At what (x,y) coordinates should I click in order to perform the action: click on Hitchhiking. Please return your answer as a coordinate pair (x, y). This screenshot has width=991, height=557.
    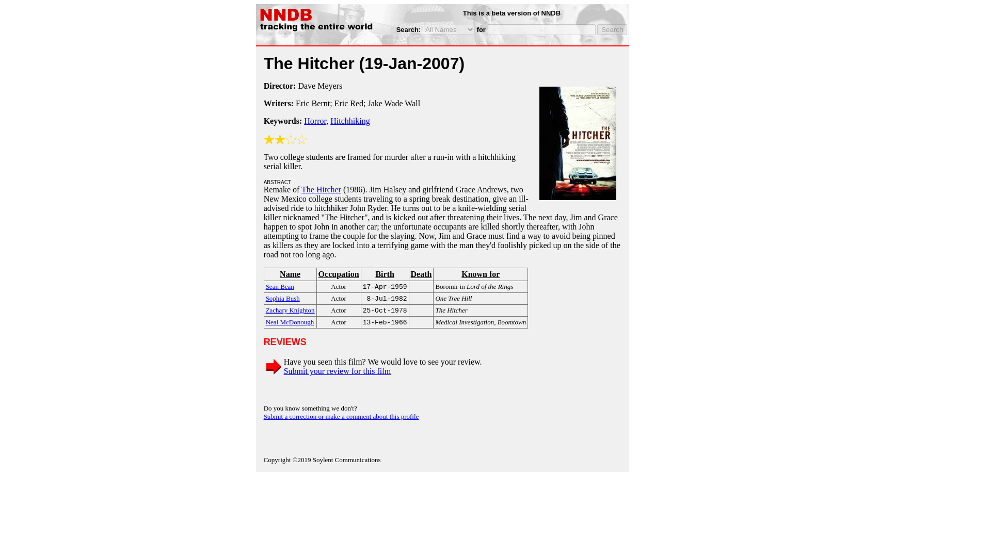
    Looking at the image, I should click on (350, 121).